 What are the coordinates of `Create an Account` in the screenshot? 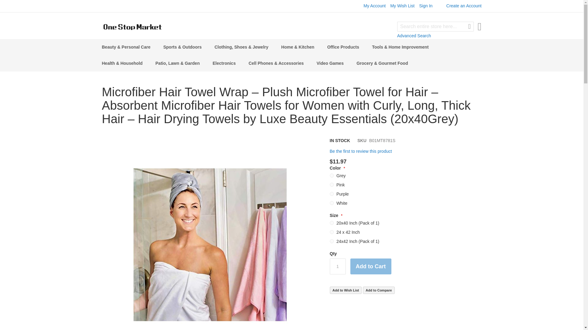 It's located at (464, 5).